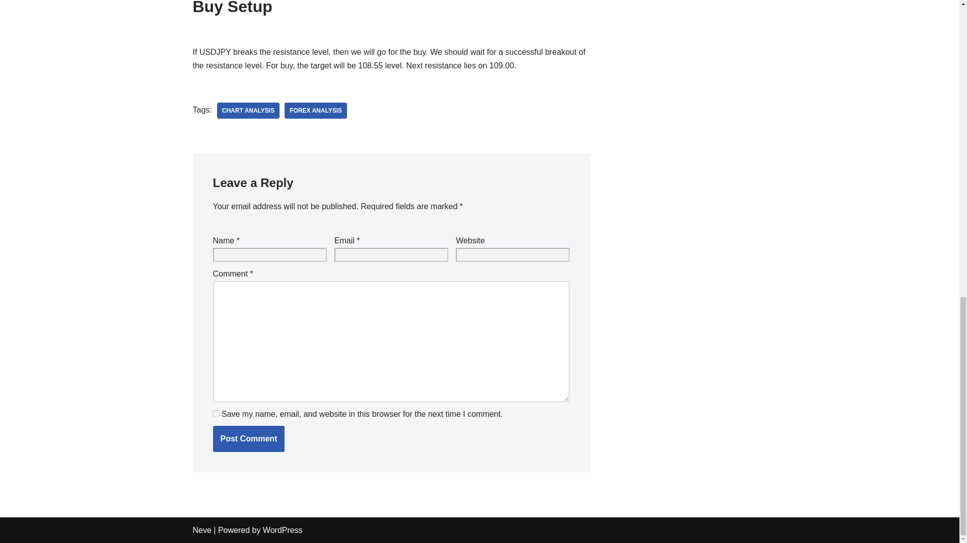 The height and width of the screenshot is (543, 967). I want to click on forex analysis, so click(315, 111).